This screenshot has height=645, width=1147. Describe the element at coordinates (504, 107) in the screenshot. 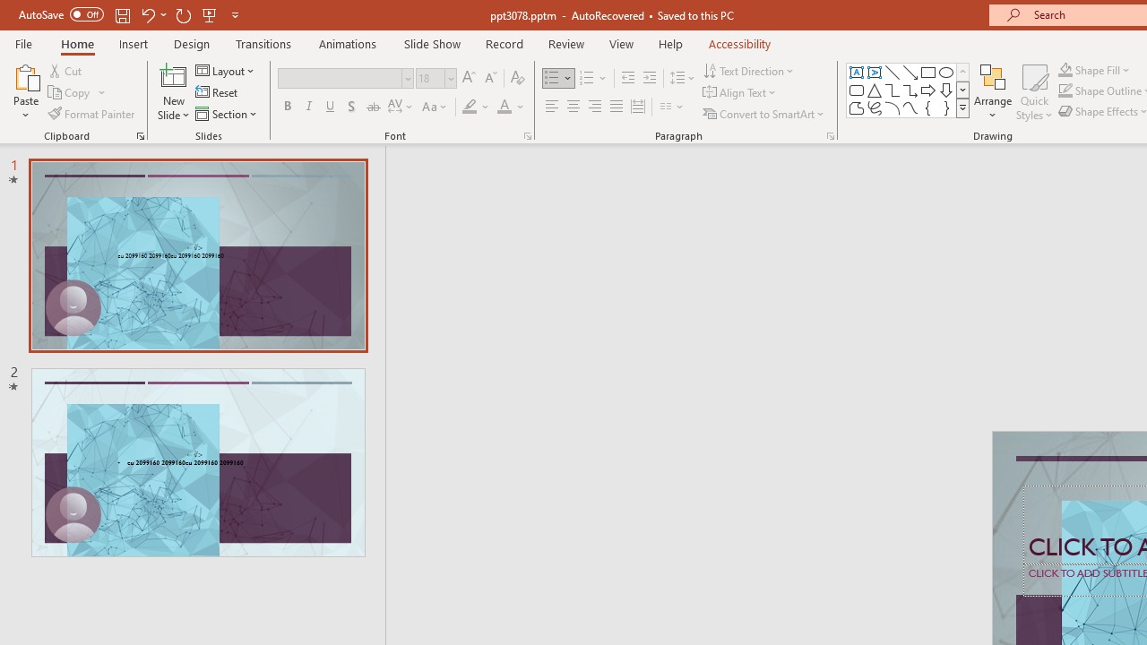

I see `Font Color Red` at that location.